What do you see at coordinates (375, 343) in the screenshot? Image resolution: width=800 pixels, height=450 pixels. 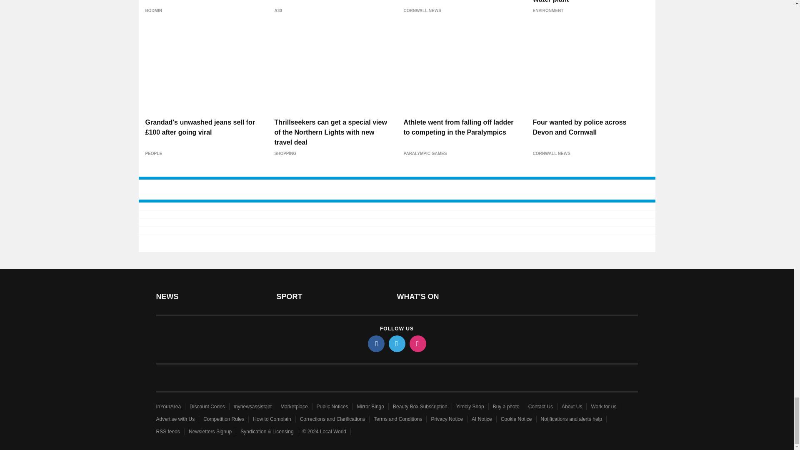 I see `facebook` at bounding box center [375, 343].